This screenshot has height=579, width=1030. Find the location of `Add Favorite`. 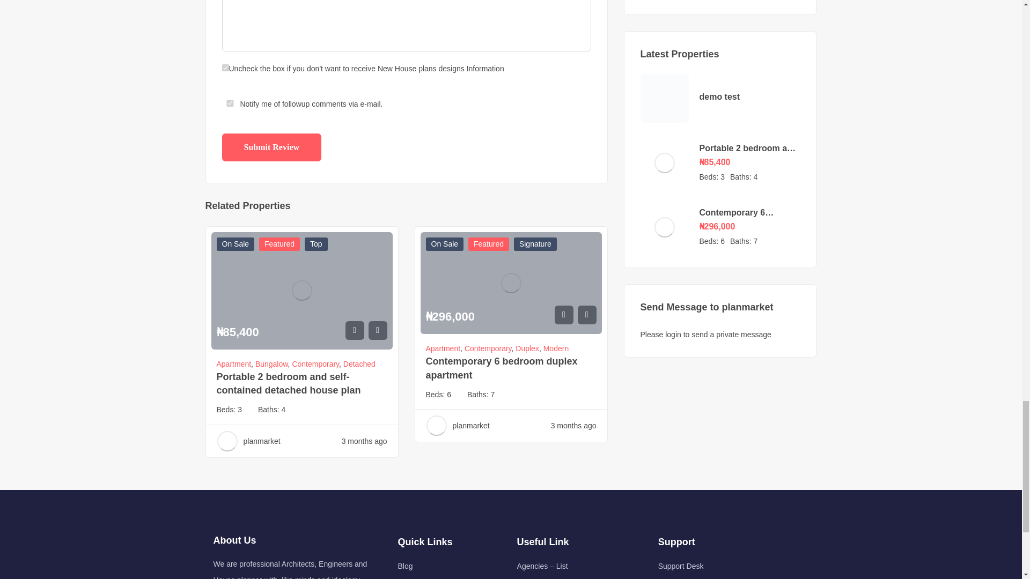

Add Favorite is located at coordinates (355, 330).